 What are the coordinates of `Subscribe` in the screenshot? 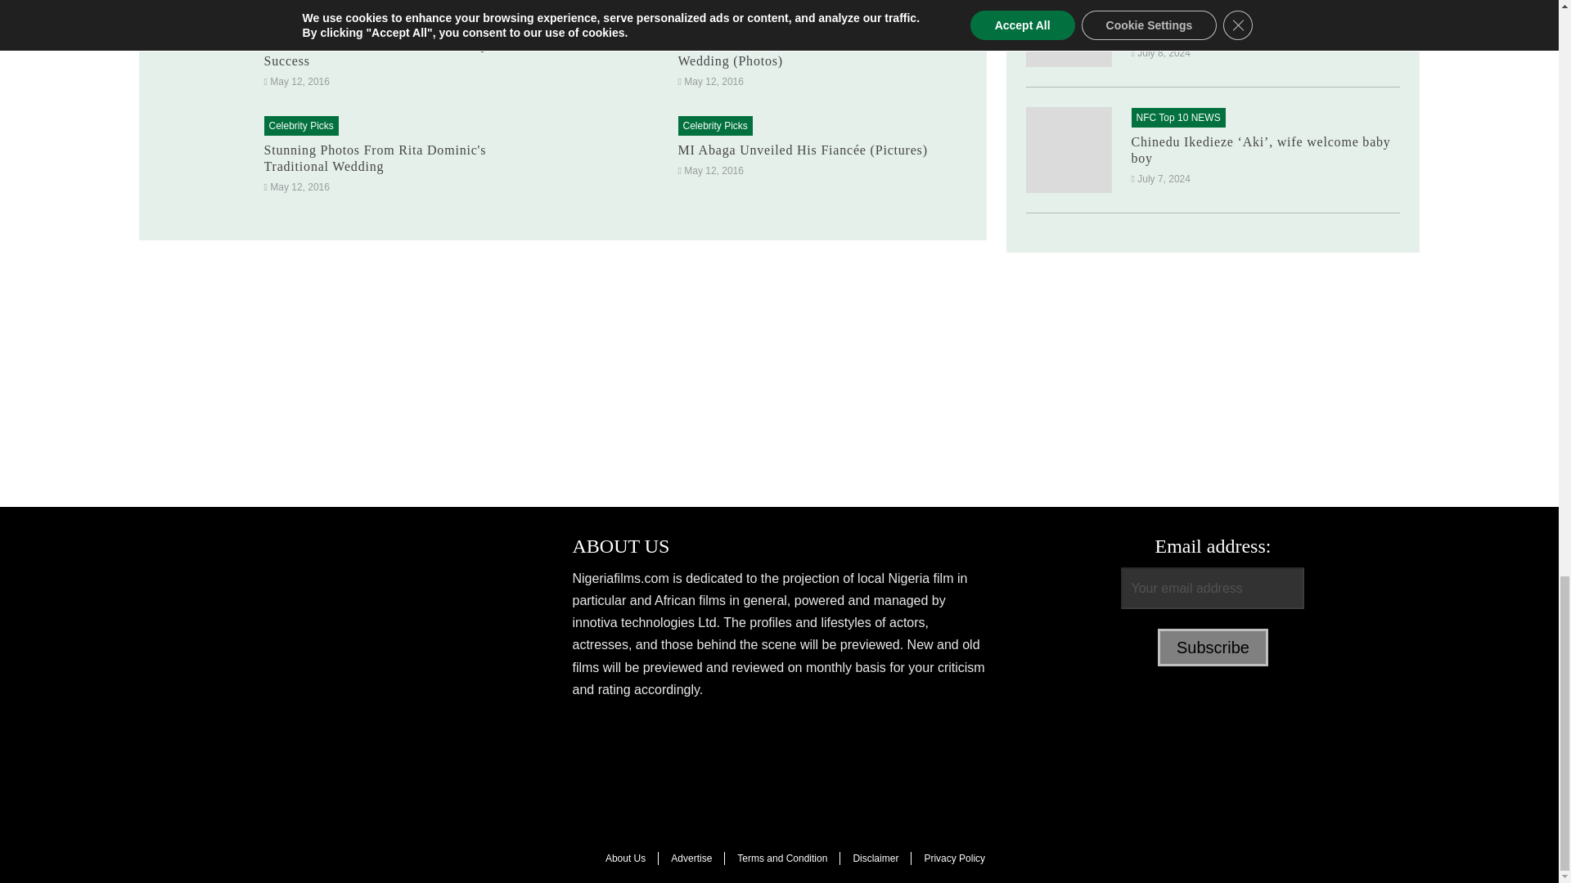 It's located at (1213, 648).